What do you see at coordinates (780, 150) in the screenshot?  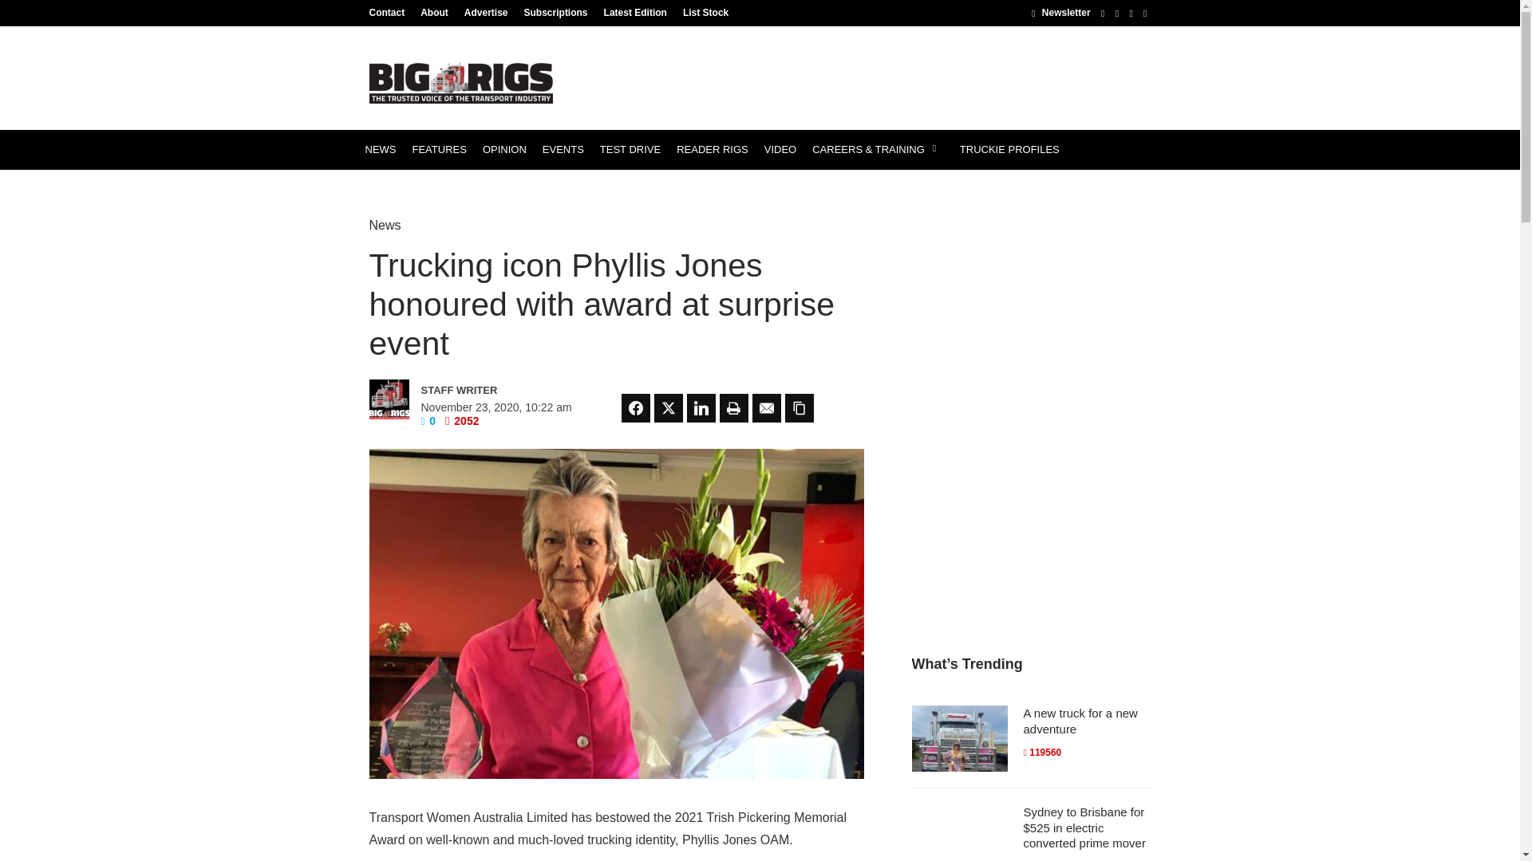 I see `VIDEO` at bounding box center [780, 150].